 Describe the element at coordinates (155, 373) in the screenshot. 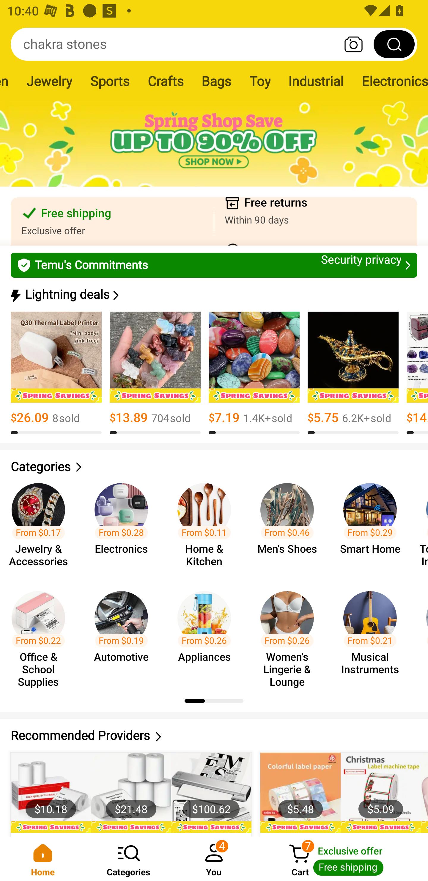

I see `$13.89 704￼sold 8.0` at that location.